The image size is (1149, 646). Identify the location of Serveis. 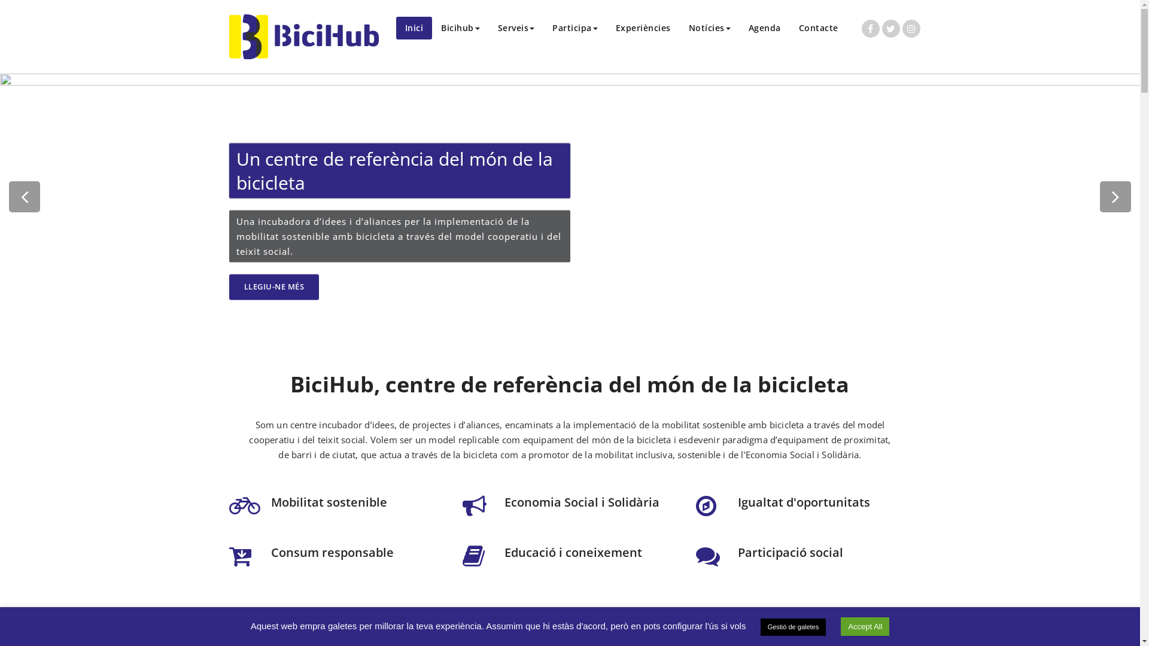
(516, 28).